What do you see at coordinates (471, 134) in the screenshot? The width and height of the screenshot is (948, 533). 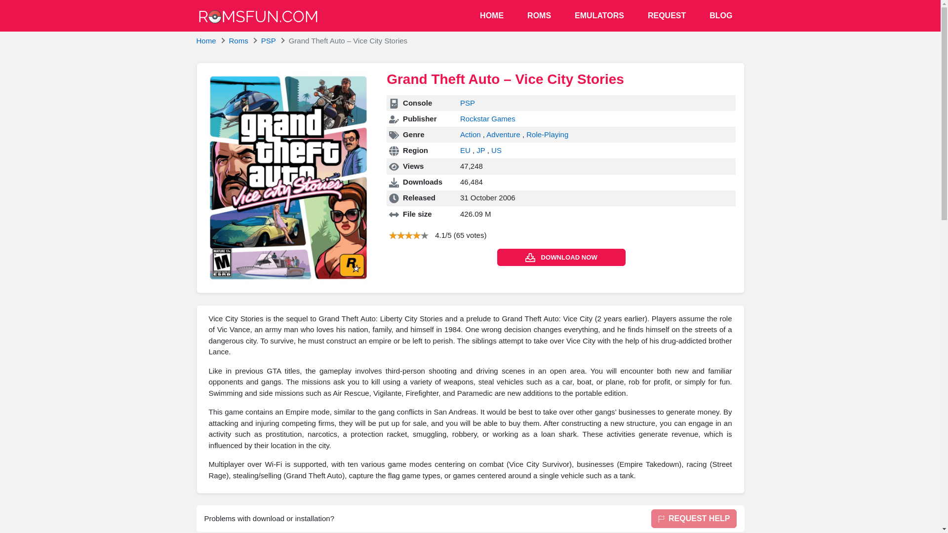 I see `Action` at bounding box center [471, 134].